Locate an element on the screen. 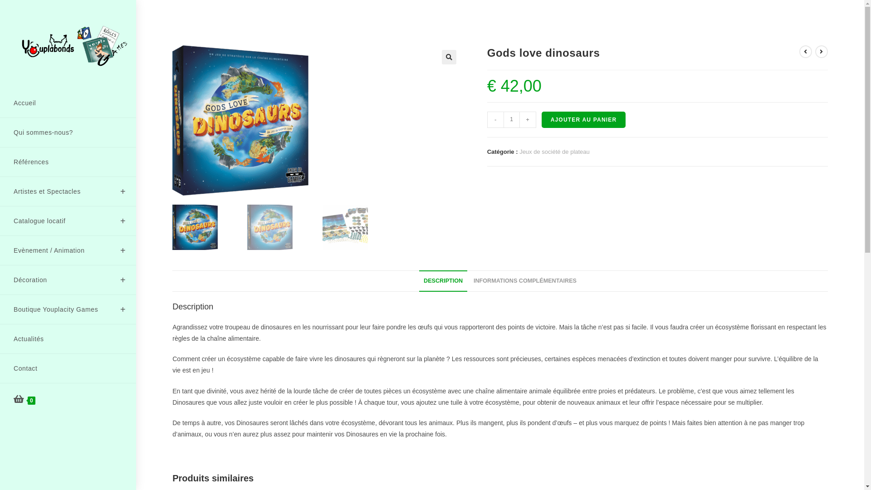 The image size is (871, 490). [01671] GODS LOVE DINOSAURS is located at coordinates (529, 121).